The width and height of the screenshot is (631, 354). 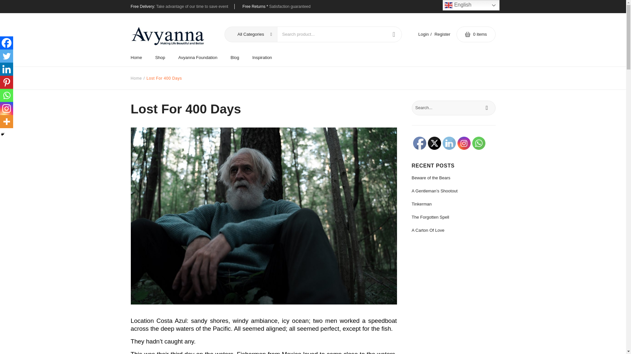 I want to click on Register, so click(x=442, y=34).